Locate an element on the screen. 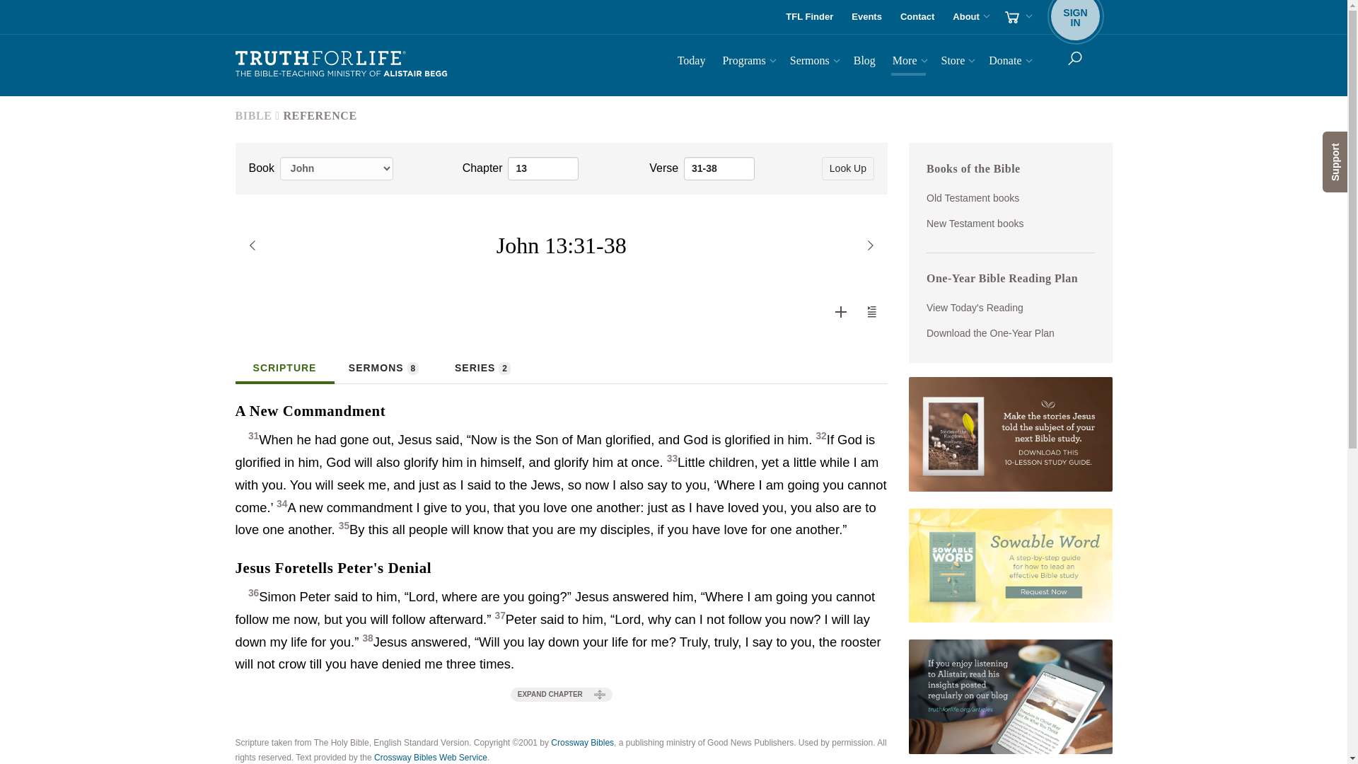  Contact is located at coordinates (341, 64).